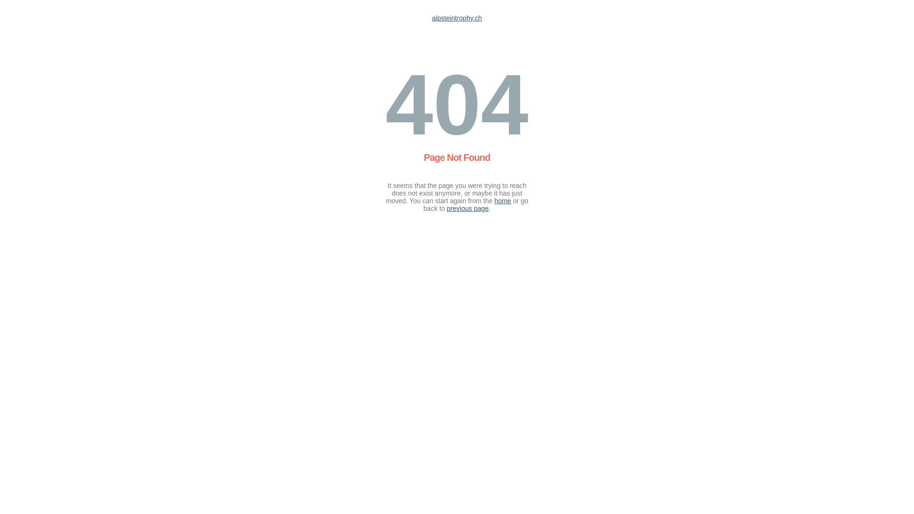 The height and width of the screenshot is (514, 914). What do you see at coordinates (503, 201) in the screenshot?
I see `home` at bounding box center [503, 201].